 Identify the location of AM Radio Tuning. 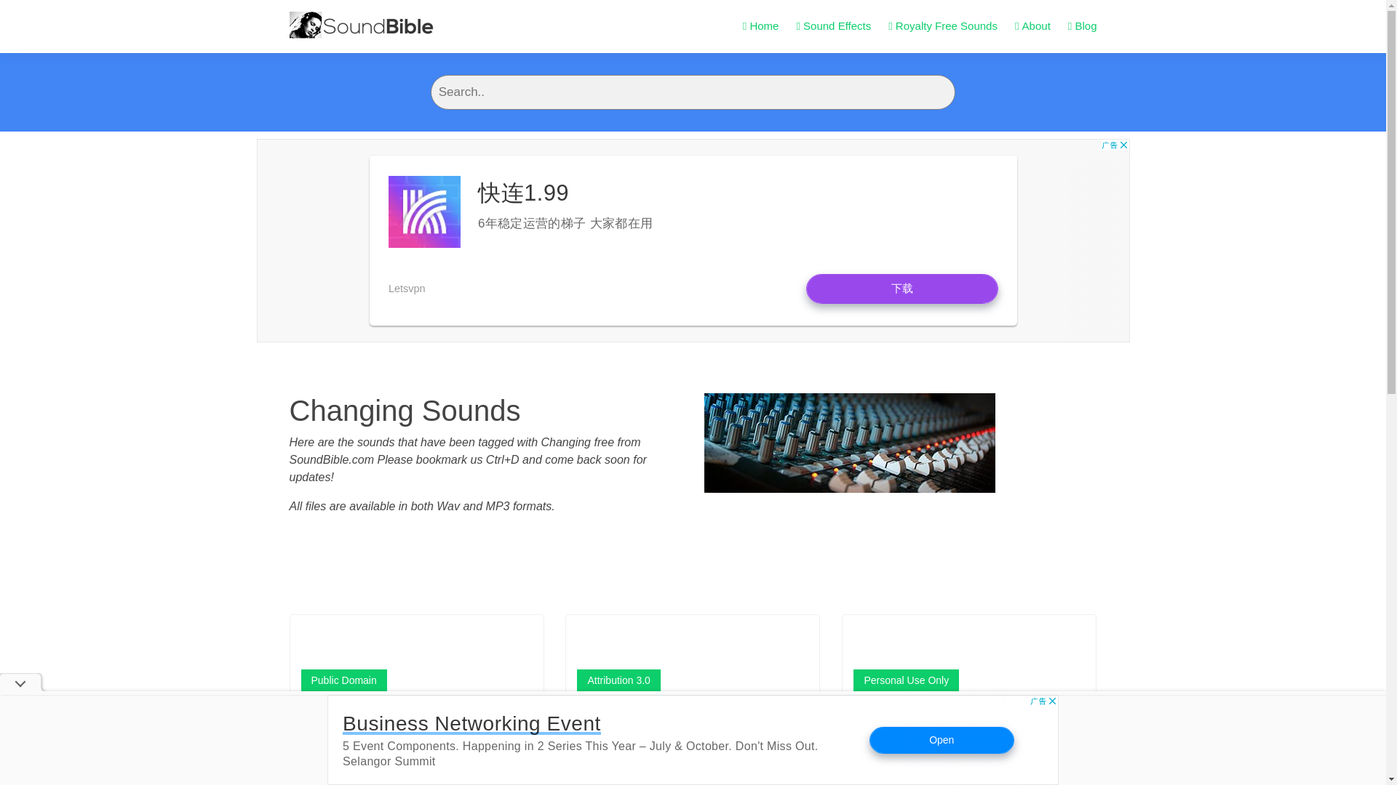
(361, 711).